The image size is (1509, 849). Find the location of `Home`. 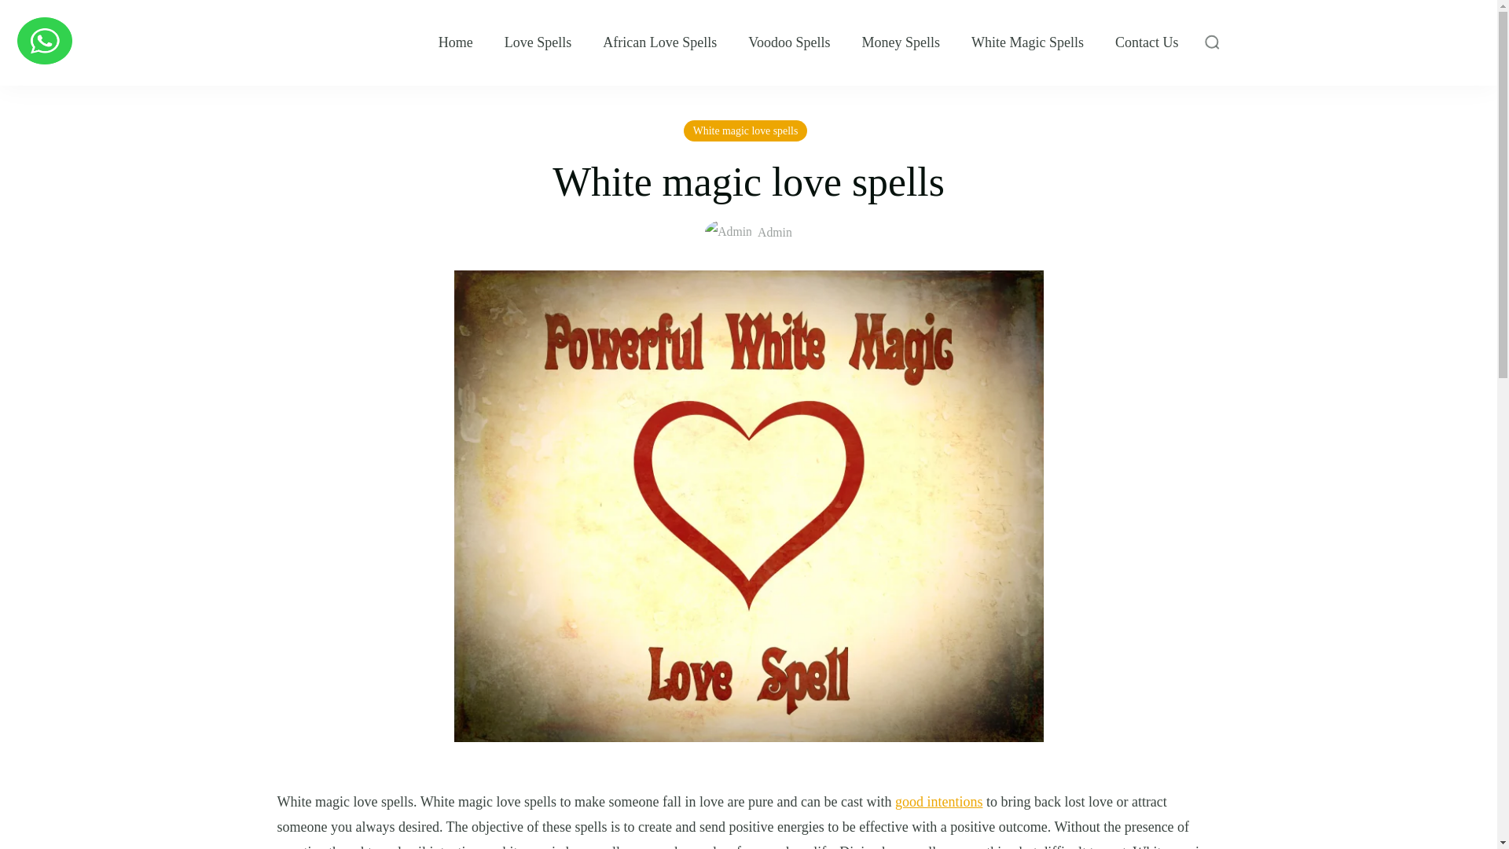

Home is located at coordinates (456, 42).